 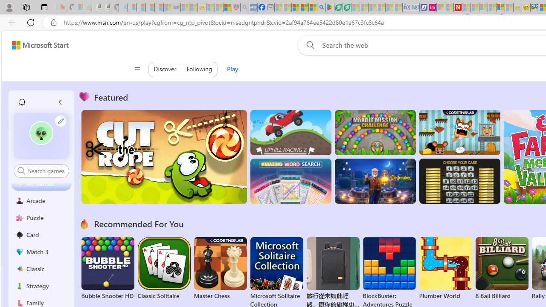 I want to click on Deal or No Deal, so click(x=459, y=181).